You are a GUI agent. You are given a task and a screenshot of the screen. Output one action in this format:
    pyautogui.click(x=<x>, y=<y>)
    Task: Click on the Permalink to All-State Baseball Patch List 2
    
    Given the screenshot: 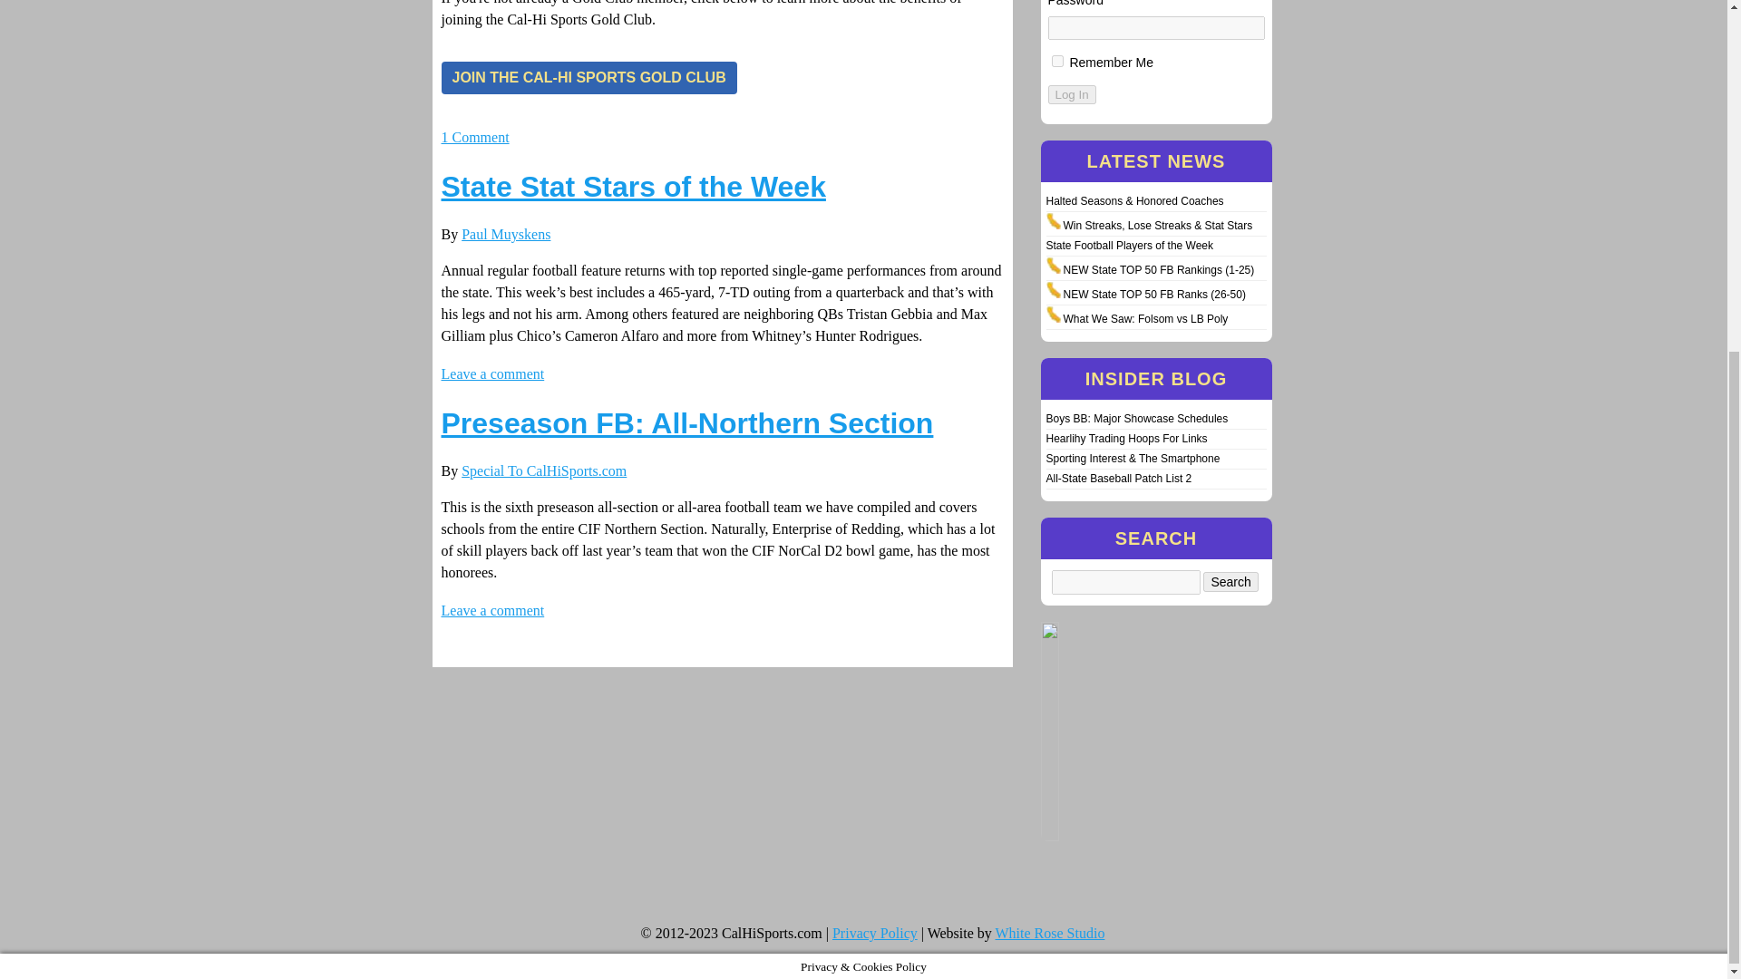 What is the action you would take?
    pyautogui.click(x=1119, y=478)
    